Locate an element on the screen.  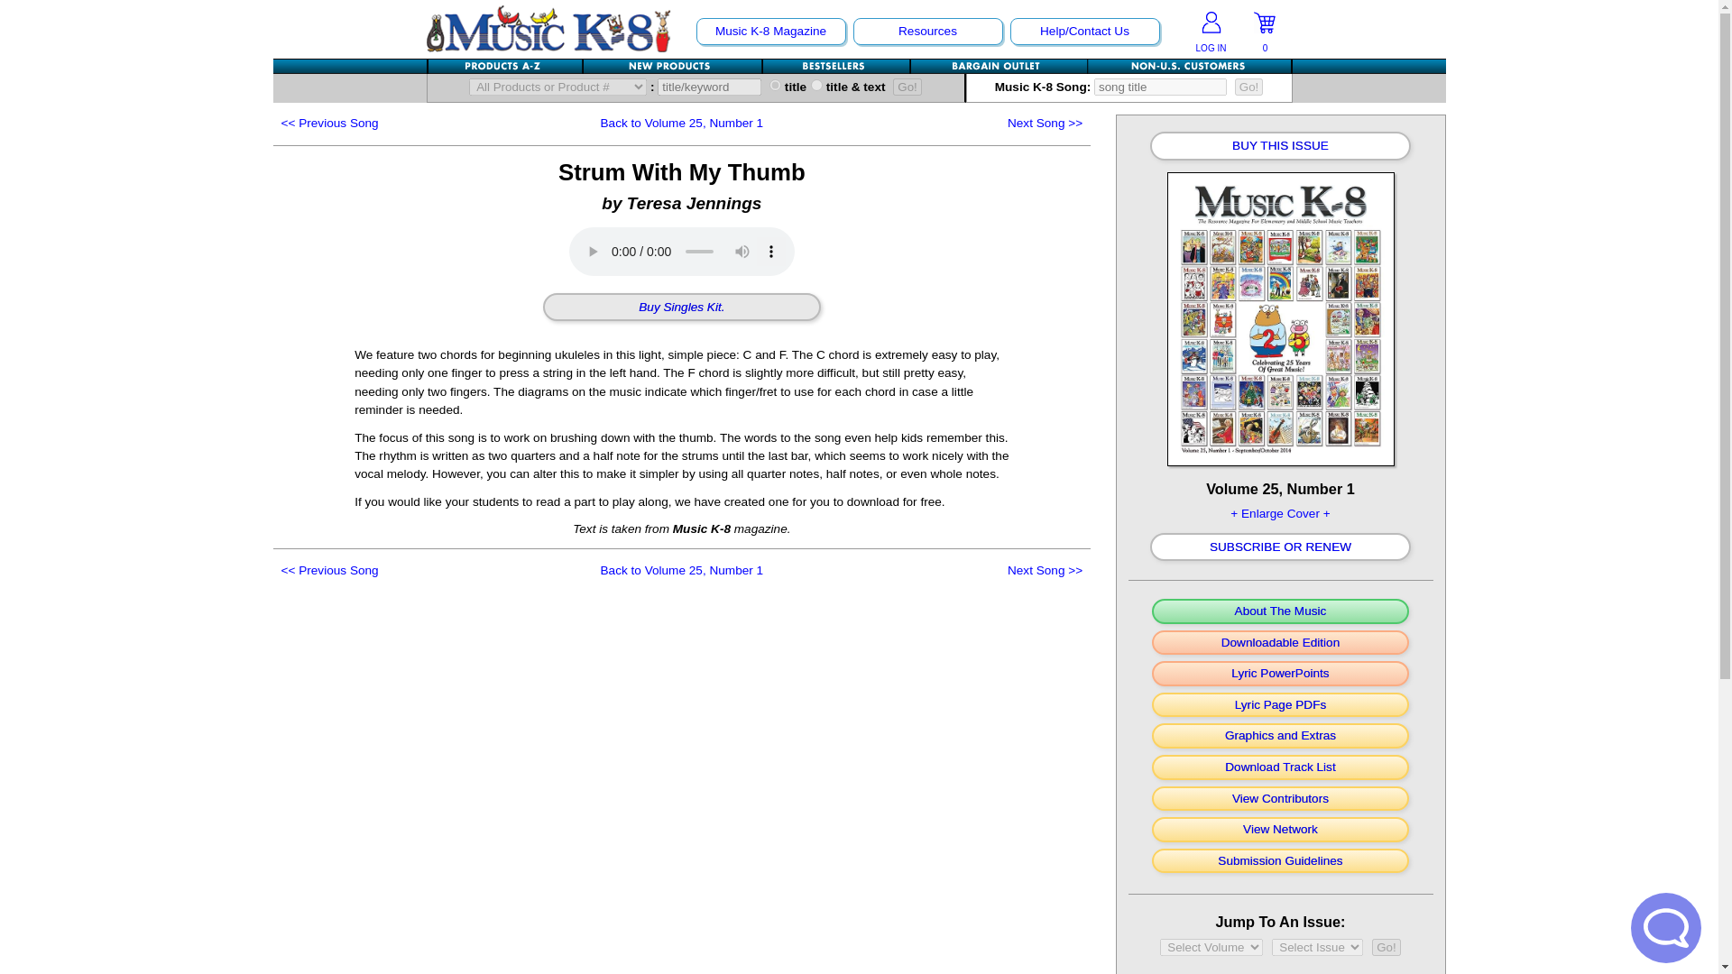
Bestsellers is located at coordinates (837, 66).